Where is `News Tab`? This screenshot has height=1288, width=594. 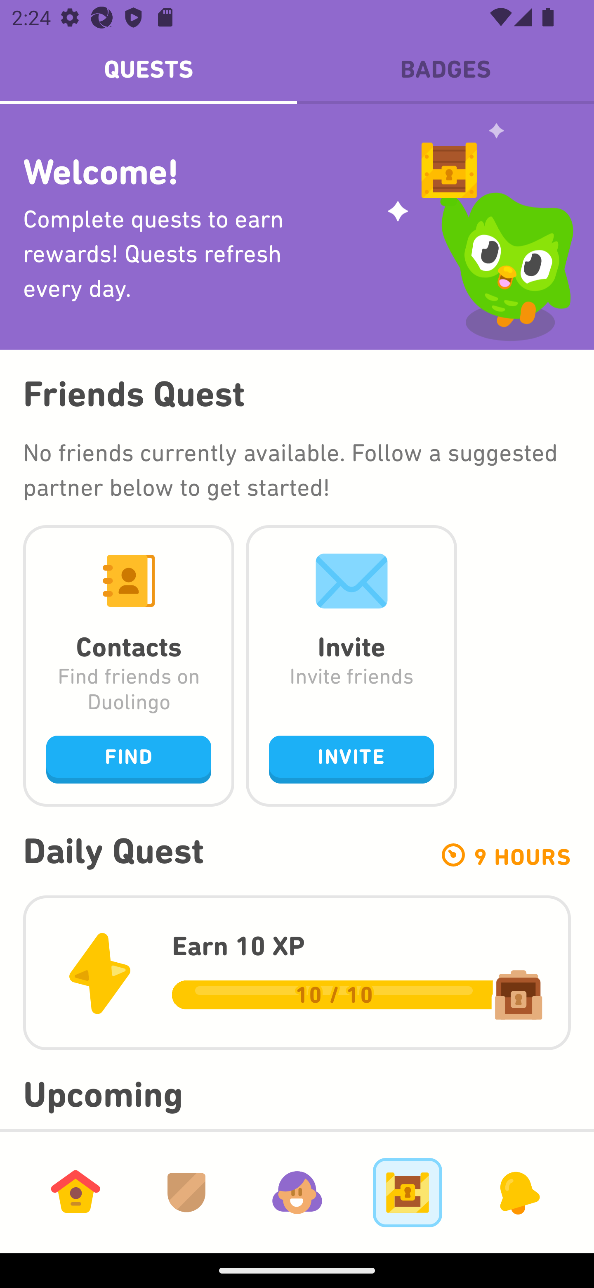
News Tab is located at coordinates (518, 1192).